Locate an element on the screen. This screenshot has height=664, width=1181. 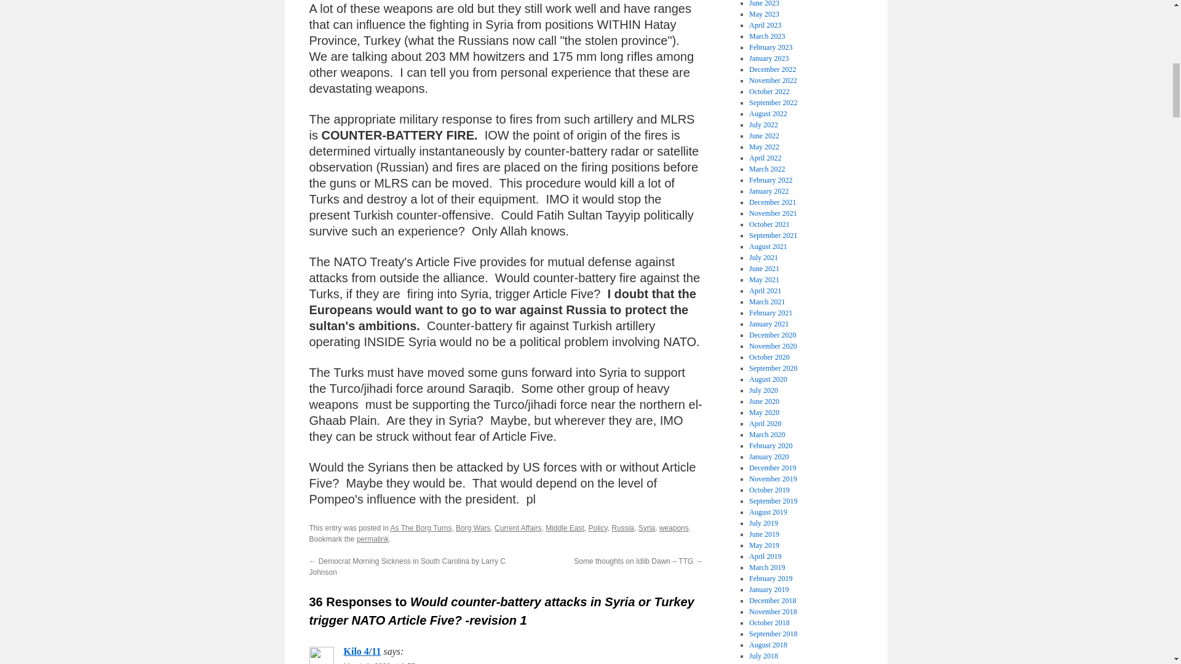
Middle East is located at coordinates (565, 528).